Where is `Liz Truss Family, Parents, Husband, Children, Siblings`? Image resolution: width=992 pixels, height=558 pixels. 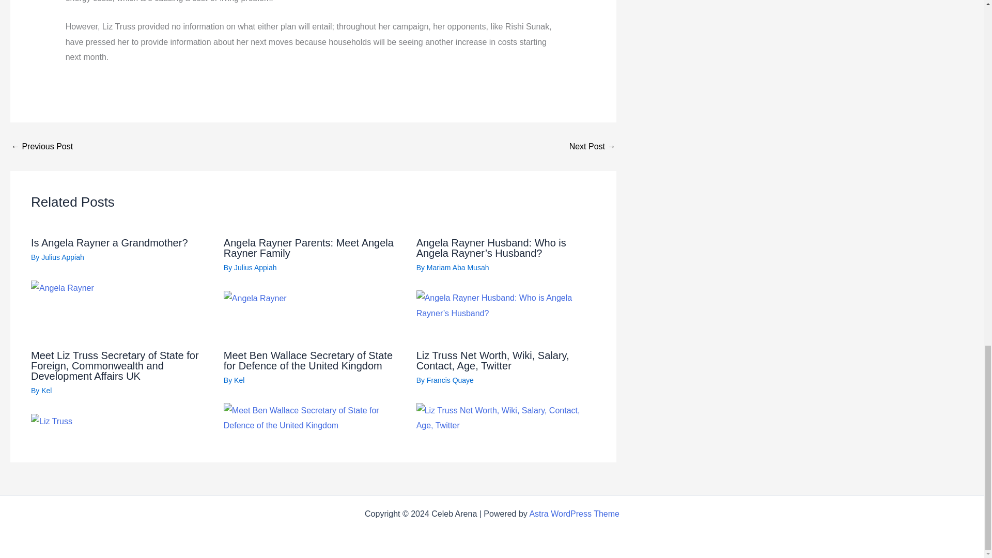 Liz Truss Family, Parents, Husband, Children, Siblings is located at coordinates (593, 147).